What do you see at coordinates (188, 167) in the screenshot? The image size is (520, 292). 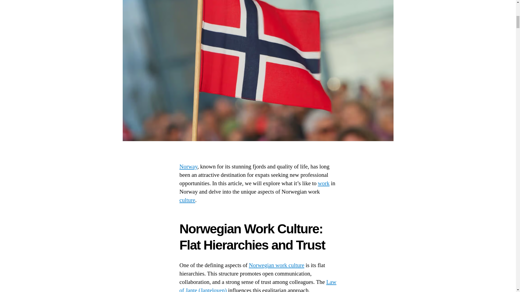 I see `Norway and Norwegian Culture Book` at bounding box center [188, 167].